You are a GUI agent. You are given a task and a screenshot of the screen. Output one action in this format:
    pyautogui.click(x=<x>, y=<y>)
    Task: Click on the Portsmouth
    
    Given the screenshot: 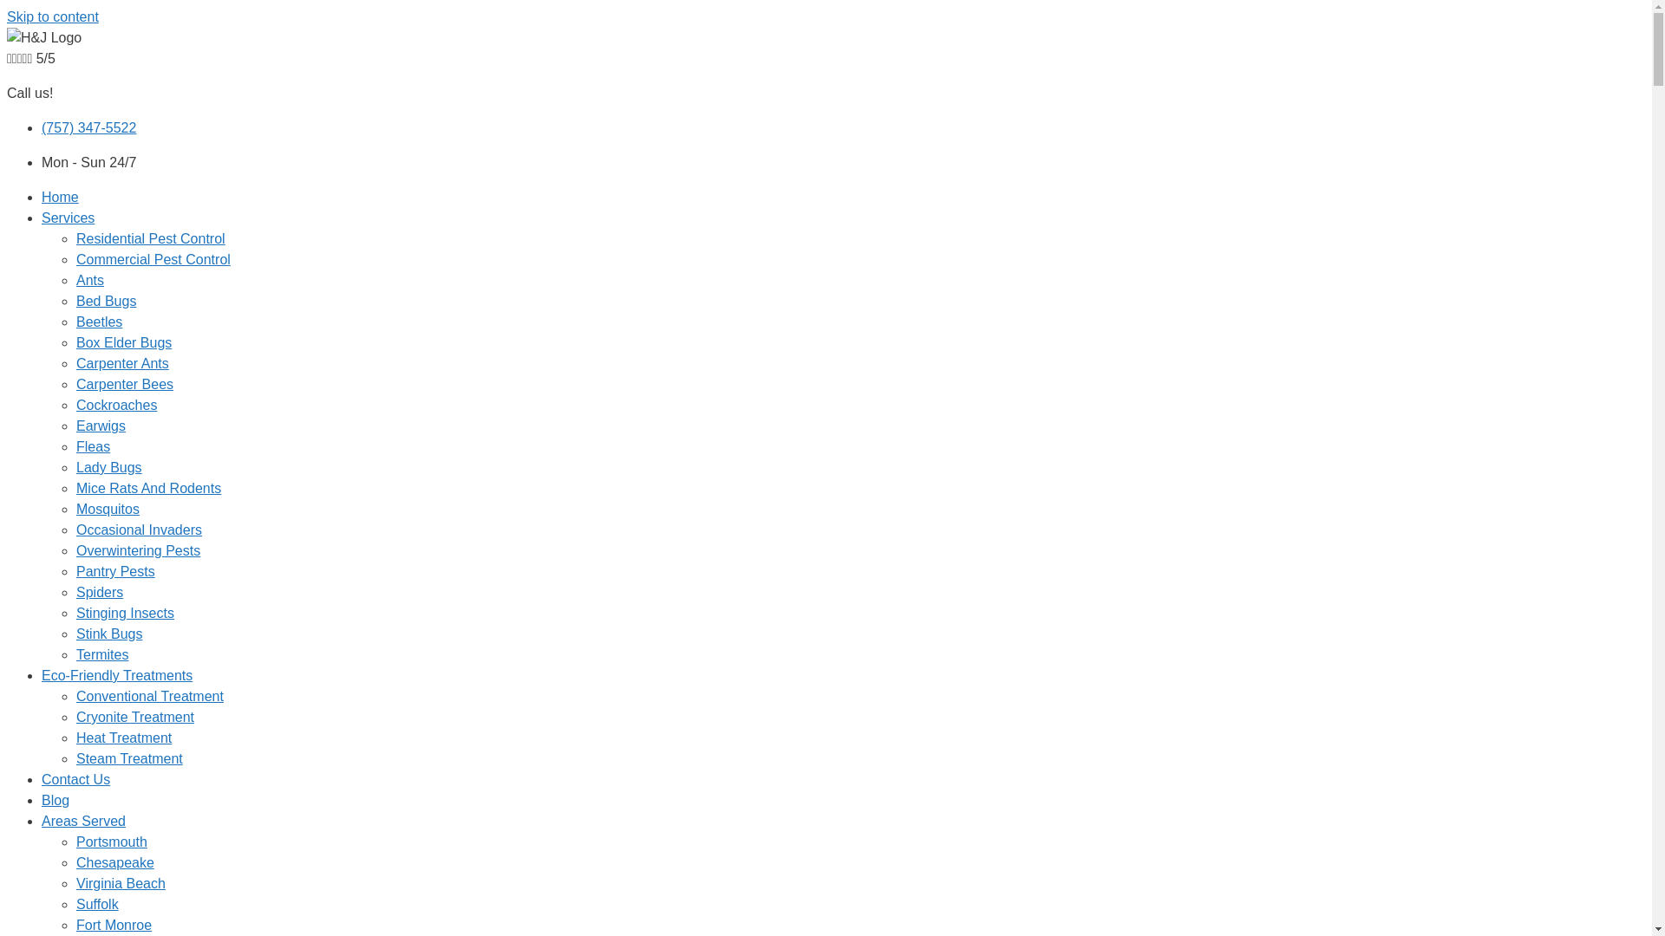 What is the action you would take?
    pyautogui.click(x=112, y=842)
    